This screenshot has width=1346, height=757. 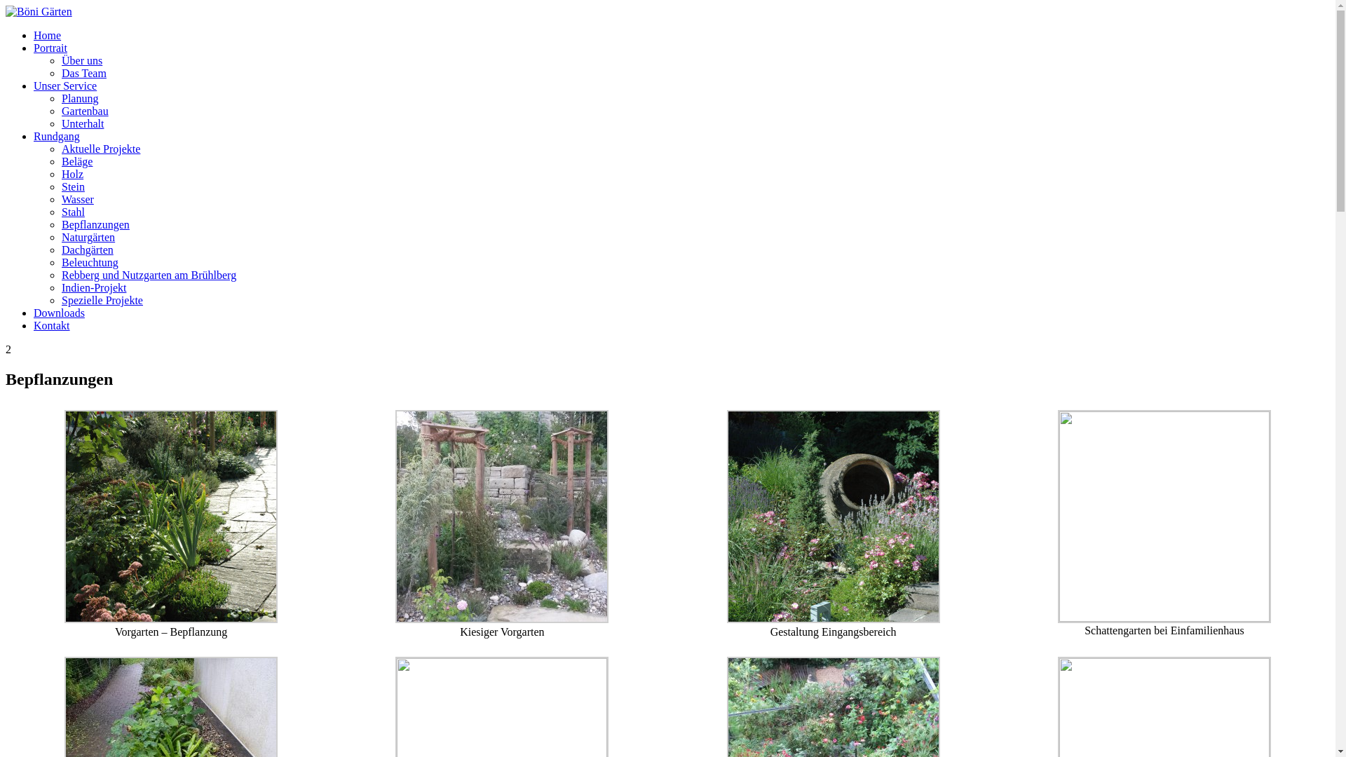 I want to click on Stein, so click(x=73, y=186).